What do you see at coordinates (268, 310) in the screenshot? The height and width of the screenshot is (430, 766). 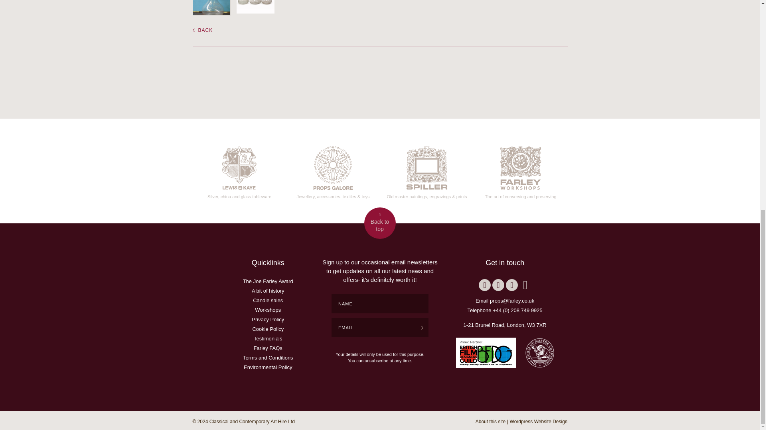 I see `Workshops` at bounding box center [268, 310].